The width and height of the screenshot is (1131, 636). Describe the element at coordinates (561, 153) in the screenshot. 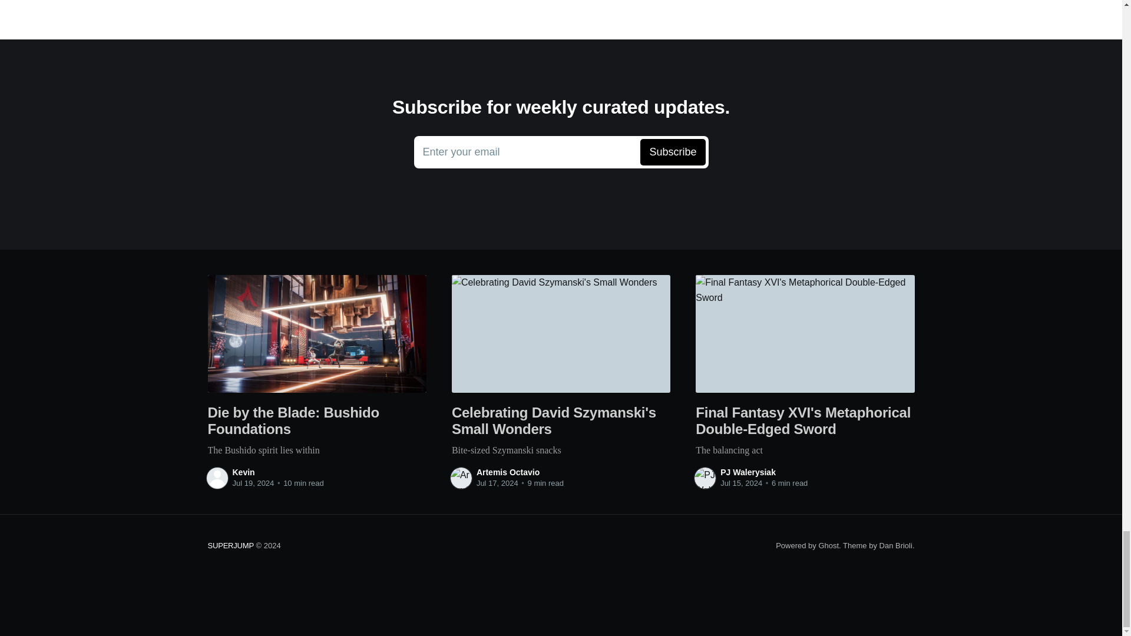

I see `Artemis Octavio` at that location.